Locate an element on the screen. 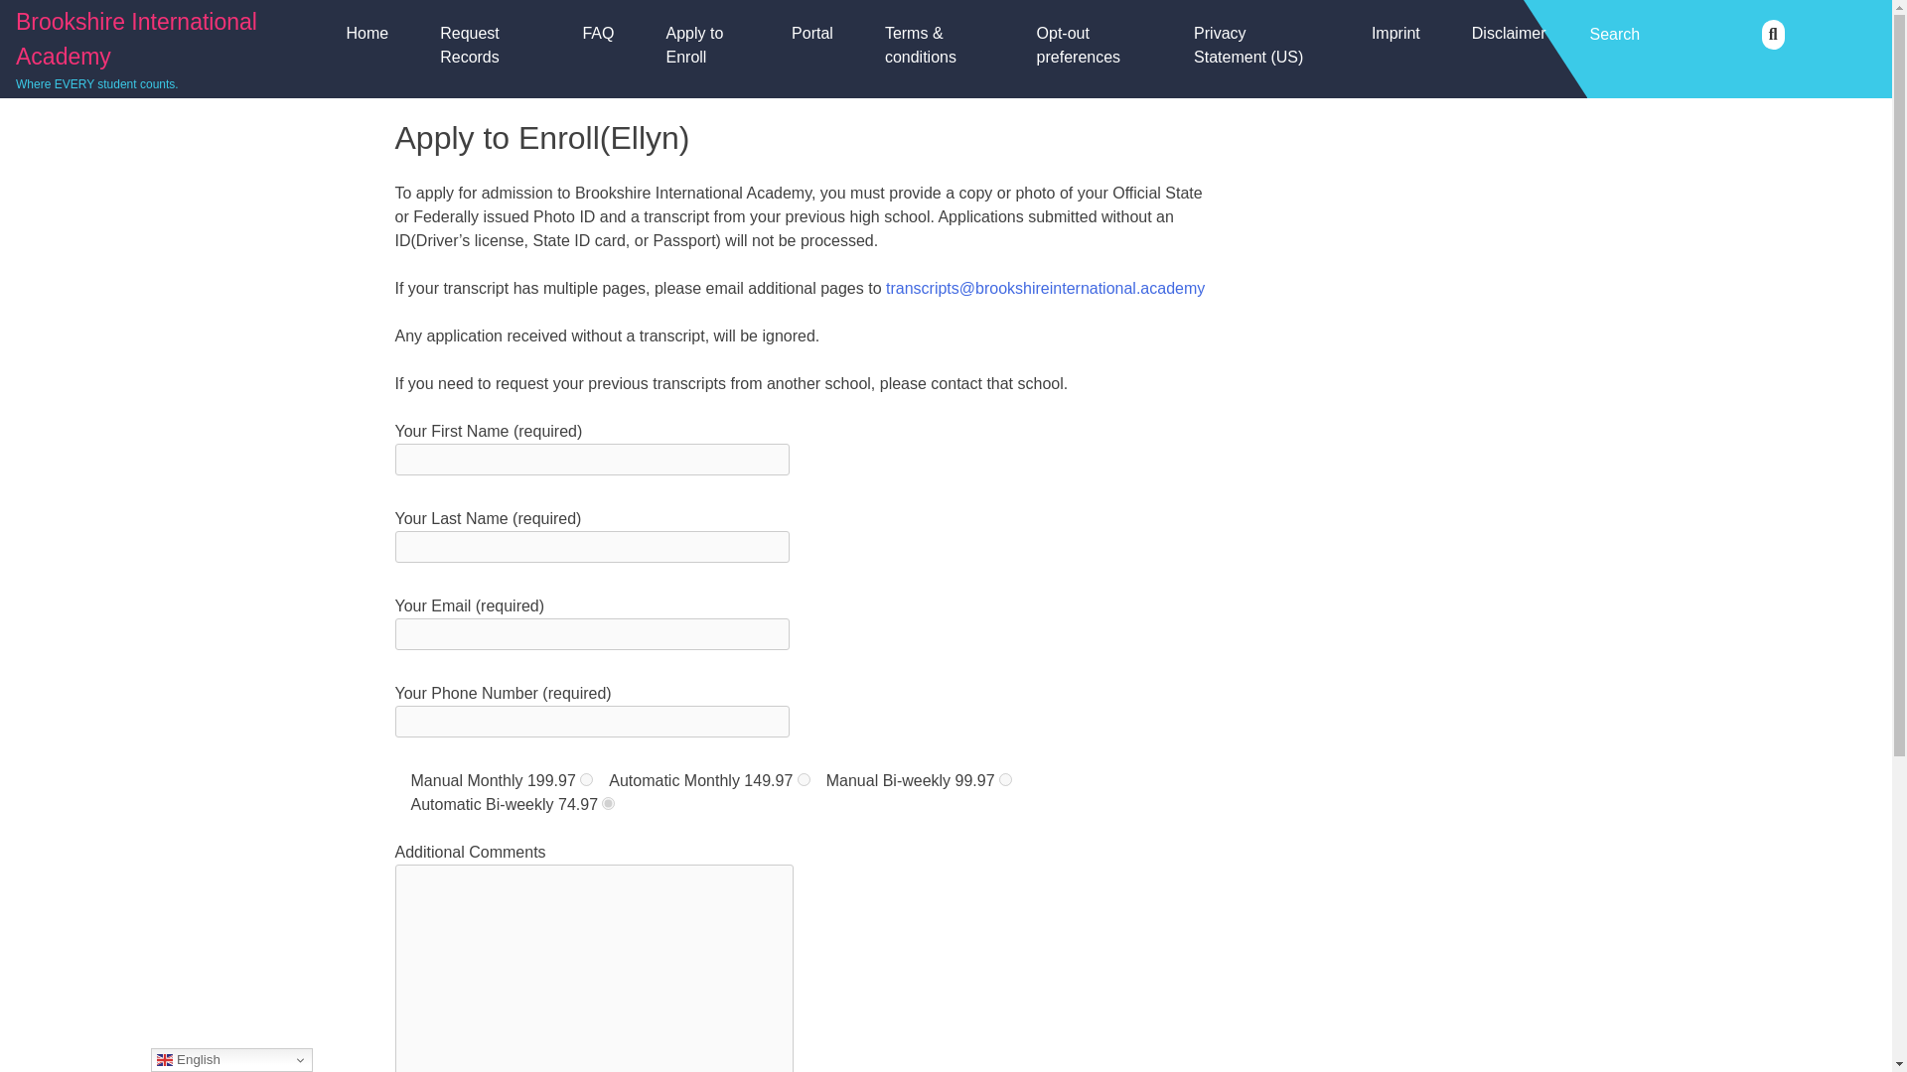  Disclaimer is located at coordinates (1508, 34).